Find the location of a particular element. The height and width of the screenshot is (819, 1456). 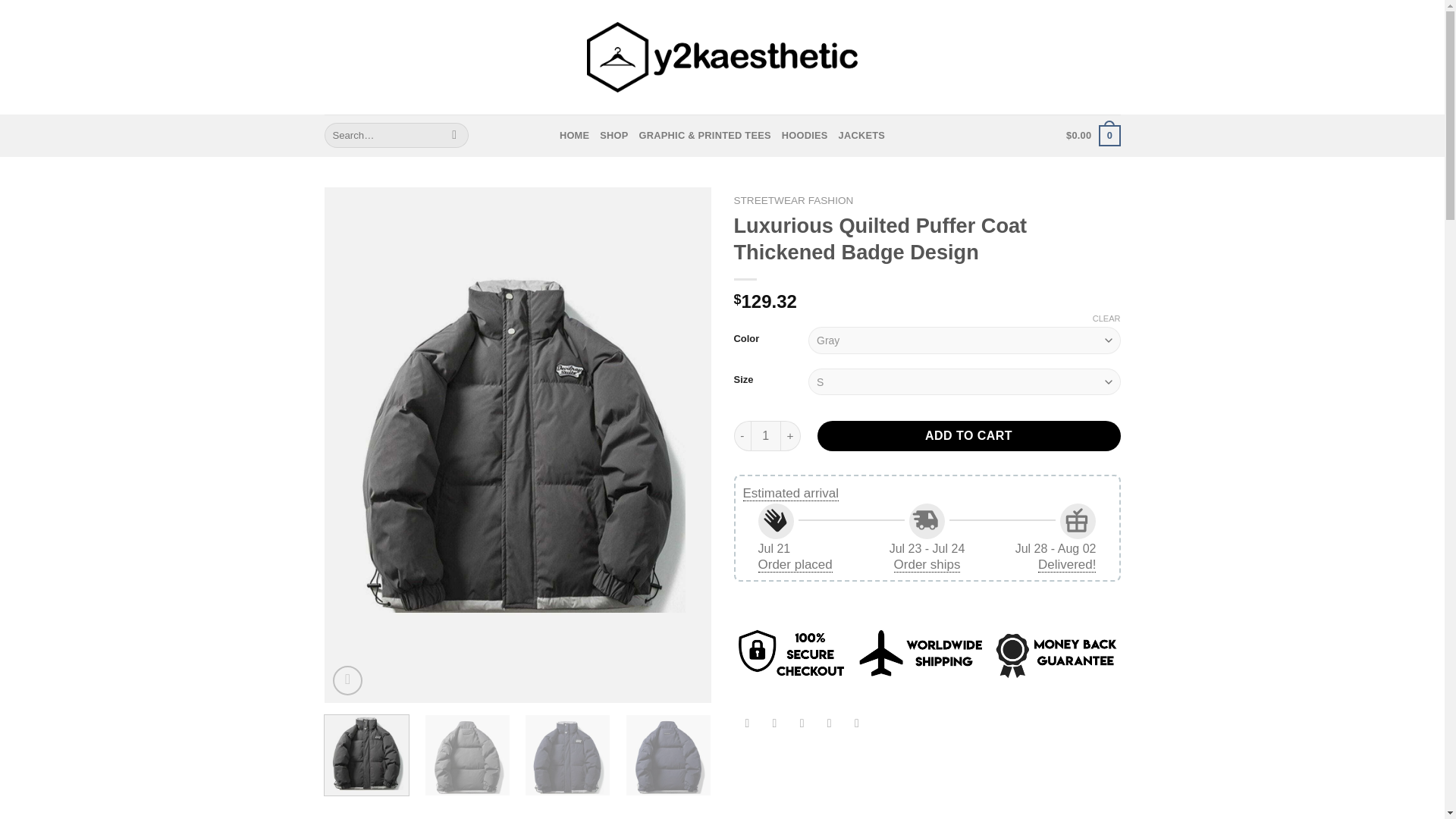

JACKETS is located at coordinates (861, 135).